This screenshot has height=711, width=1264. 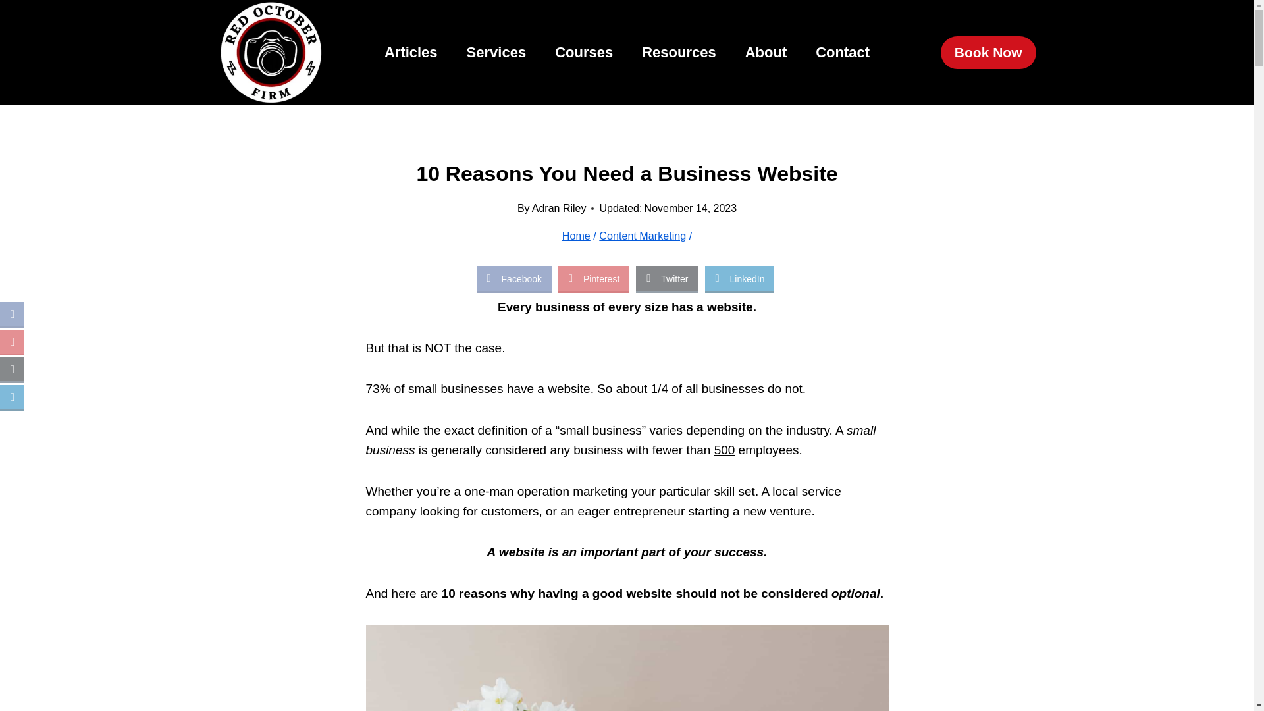 What do you see at coordinates (678, 53) in the screenshot?
I see `Resources` at bounding box center [678, 53].